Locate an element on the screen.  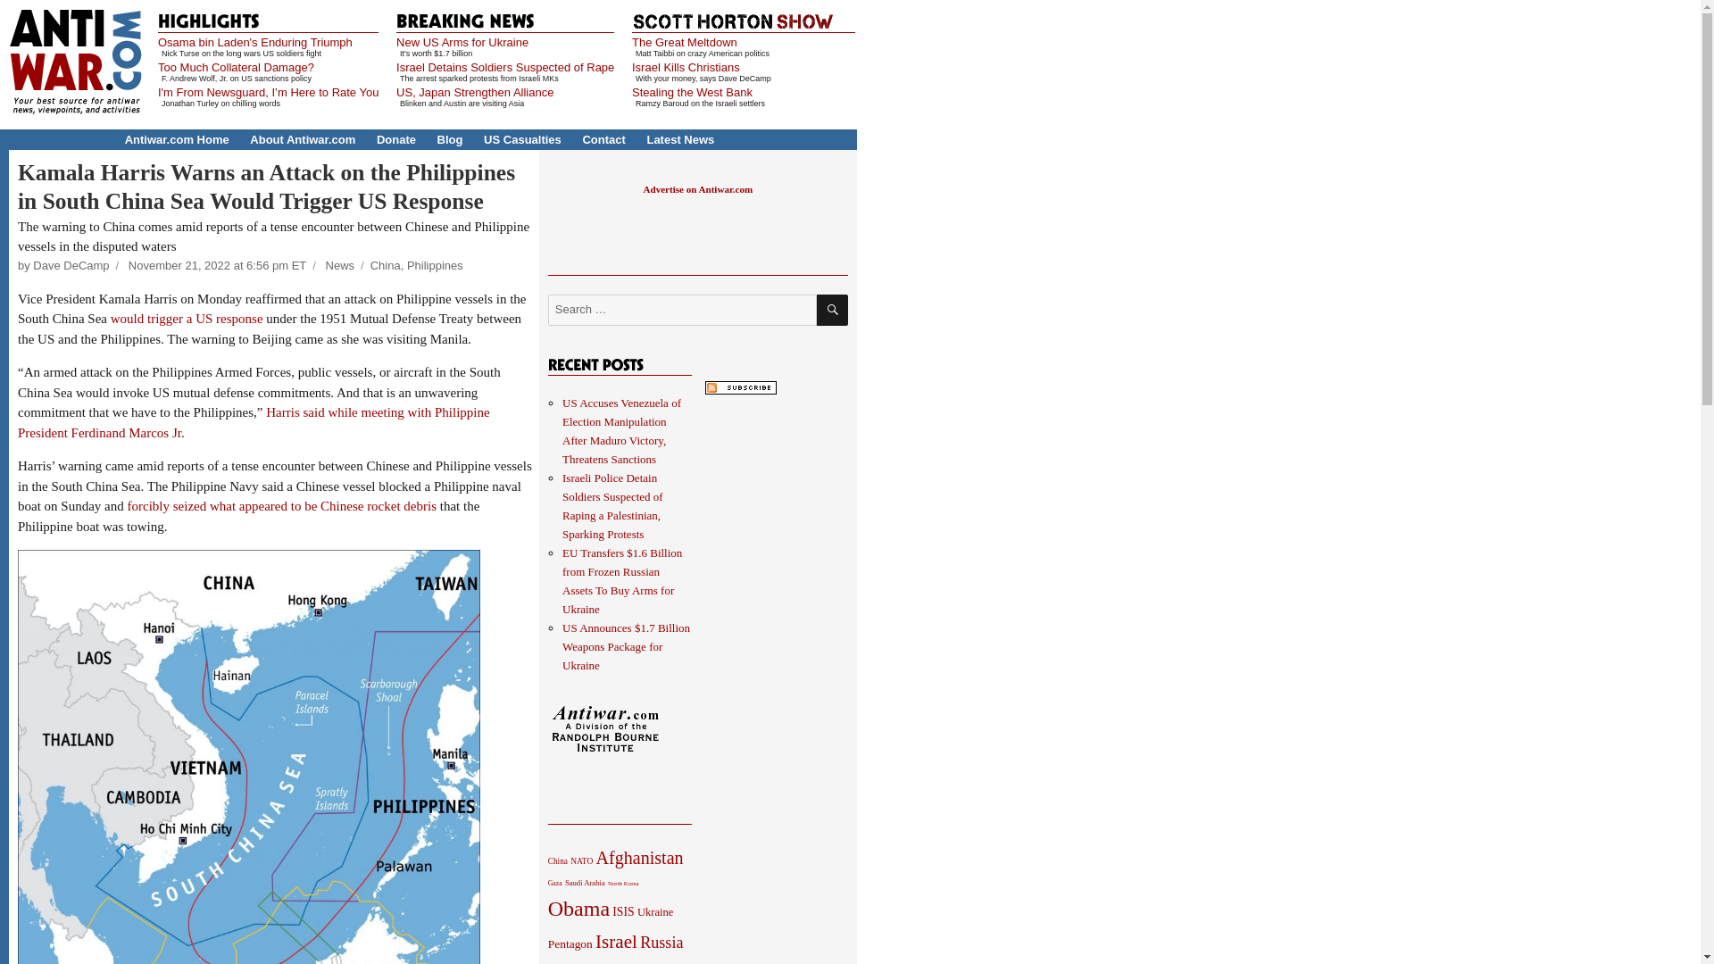
Osama bin Laden's Enduring Triumph is located at coordinates (255, 42).